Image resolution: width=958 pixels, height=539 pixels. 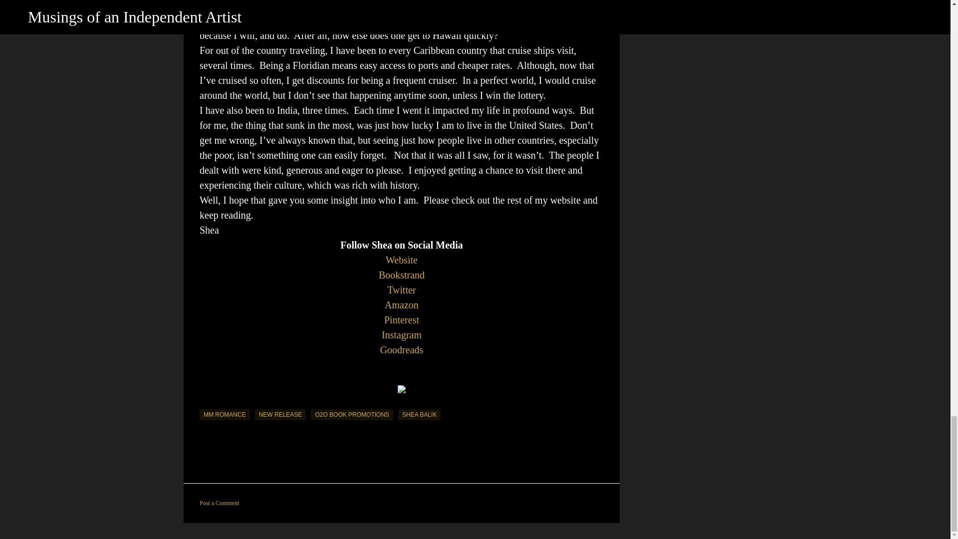 I want to click on Twitter, so click(x=401, y=289).